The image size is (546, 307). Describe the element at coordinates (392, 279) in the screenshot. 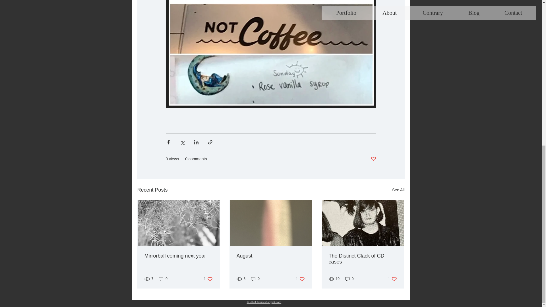

I see `0` at that location.